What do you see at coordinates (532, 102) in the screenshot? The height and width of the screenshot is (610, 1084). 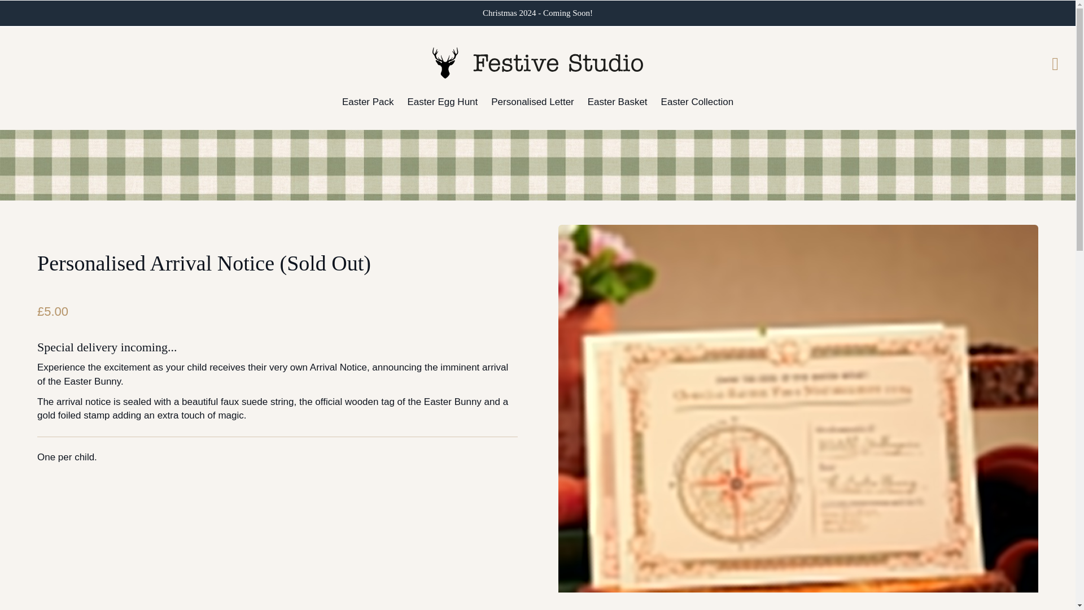 I see `Personalised Letter` at bounding box center [532, 102].